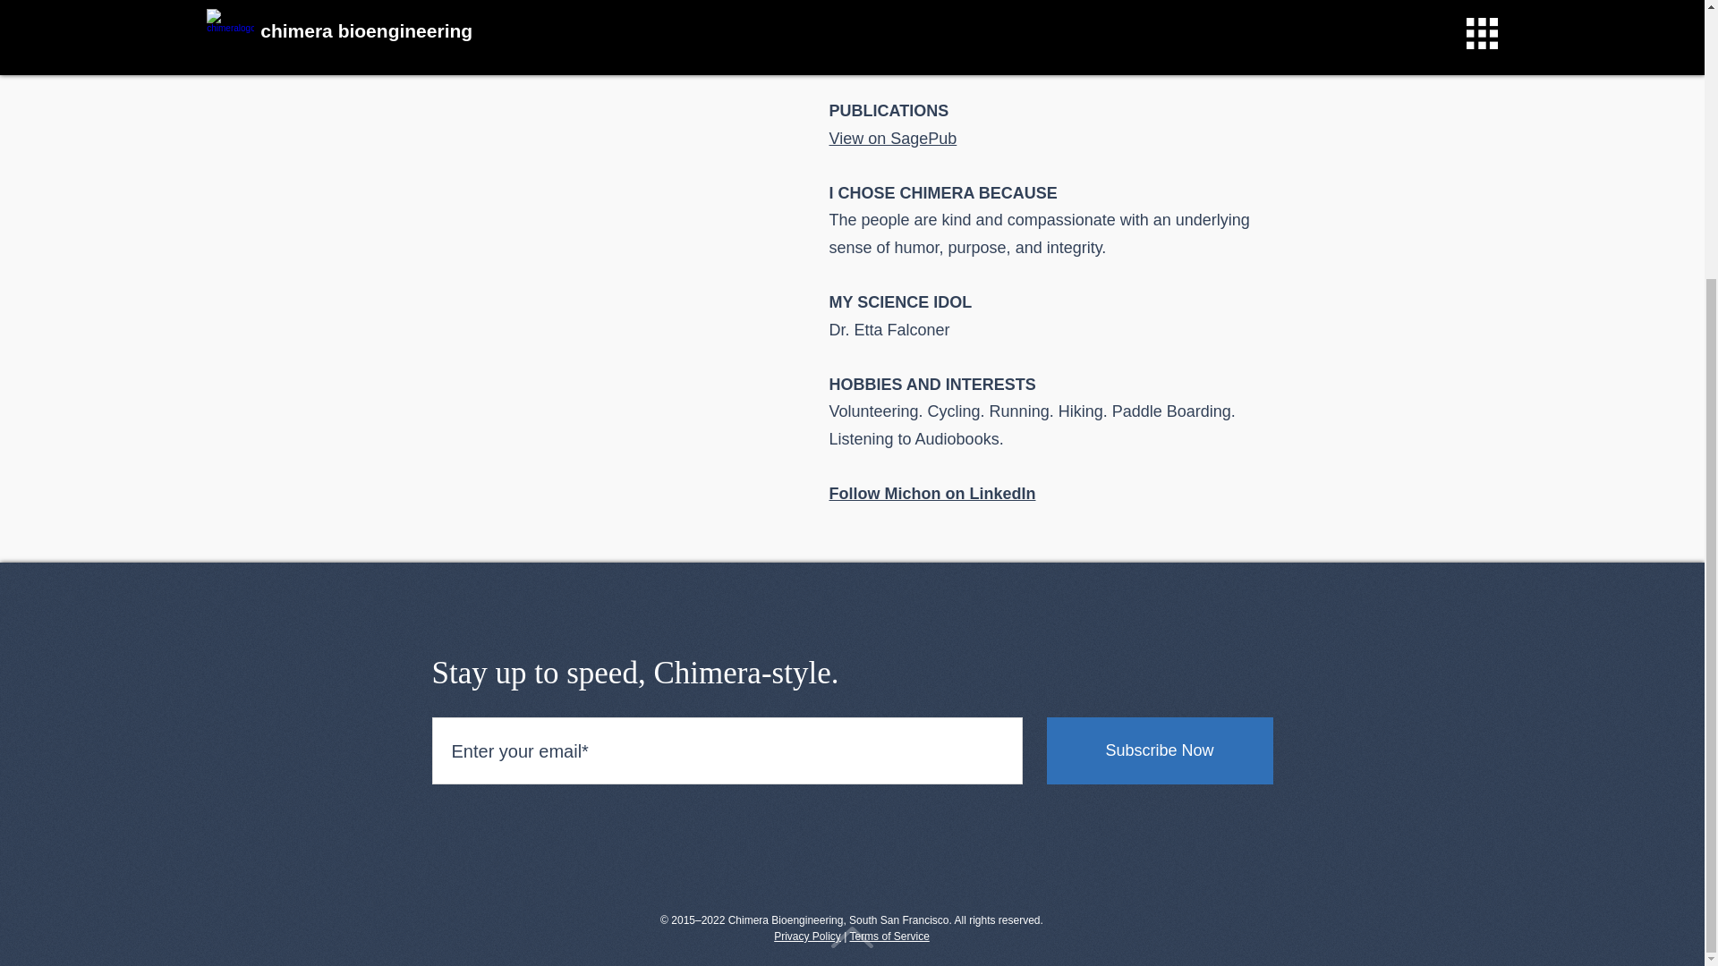 This screenshot has height=966, width=1718. What do you see at coordinates (892, 138) in the screenshot?
I see `View on SagePub` at bounding box center [892, 138].